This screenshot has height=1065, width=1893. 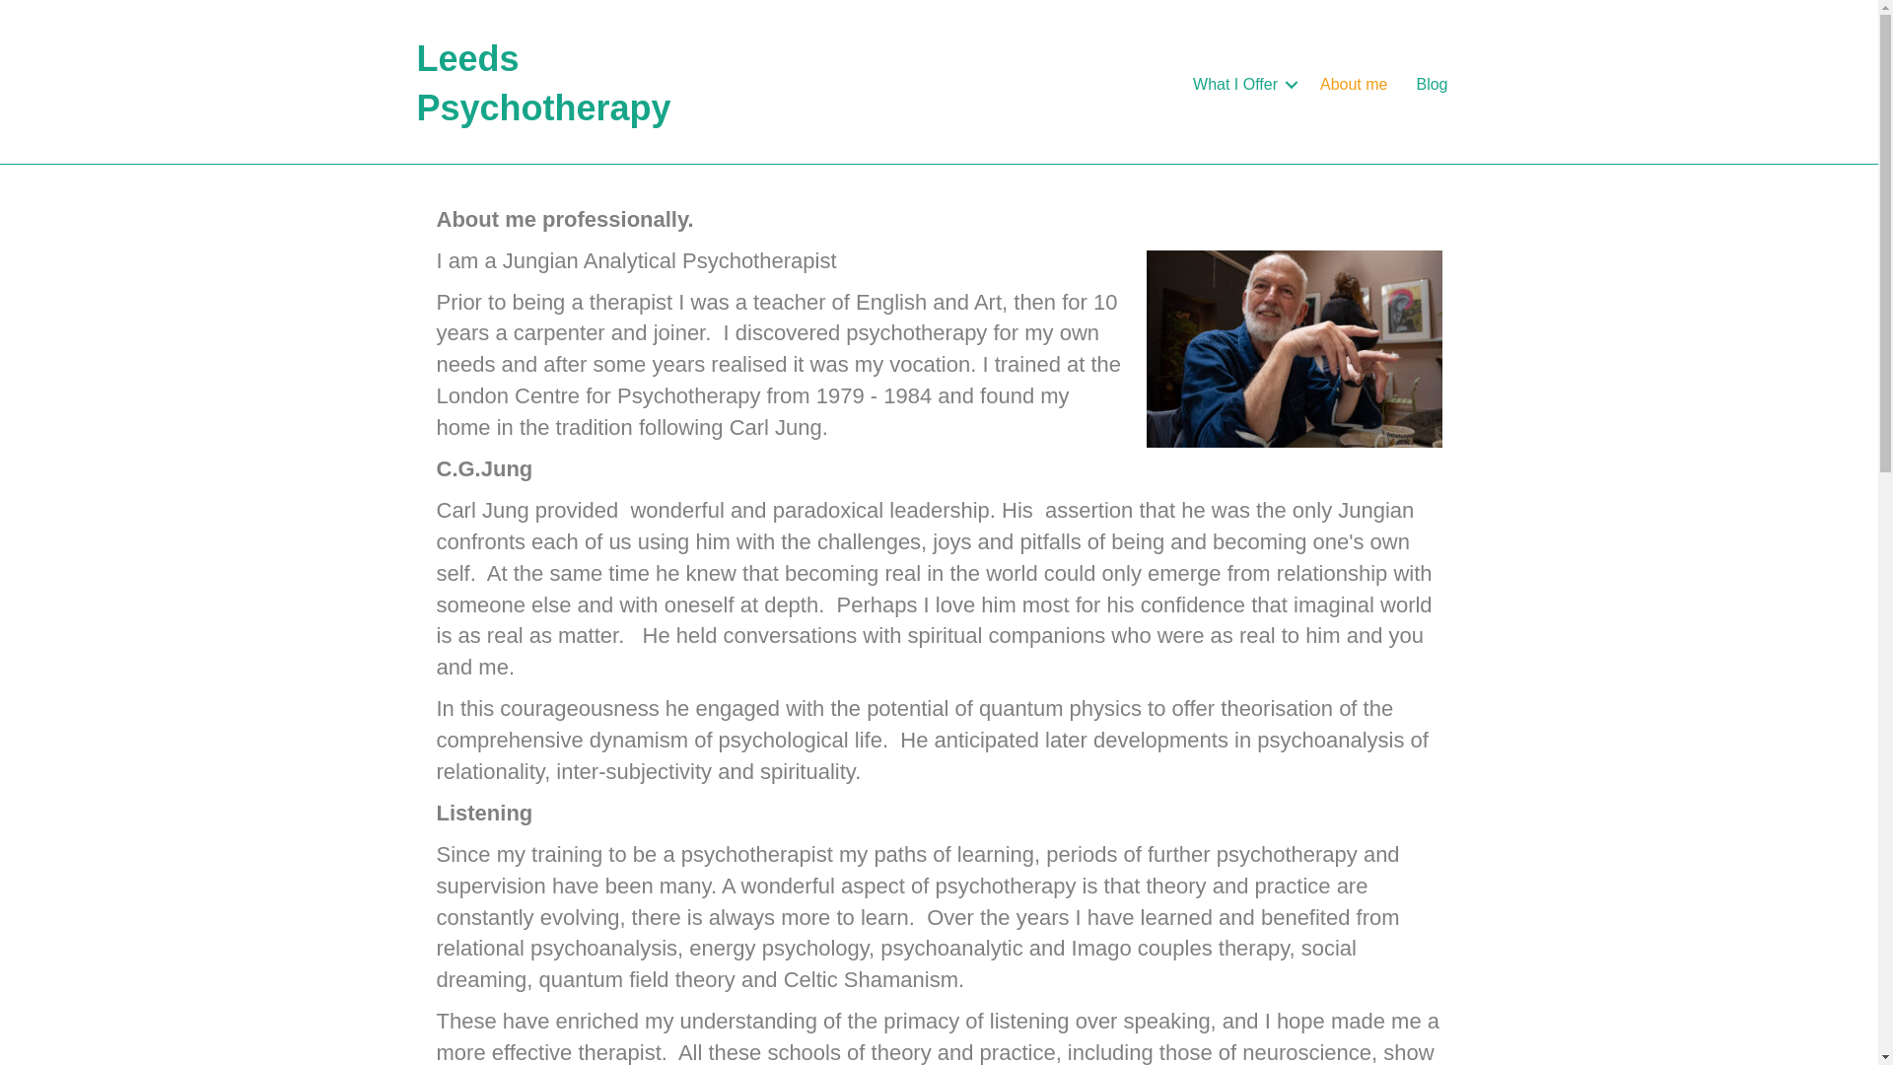 What do you see at coordinates (1242, 85) in the screenshot?
I see `Psychotherapy` at bounding box center [1242, 85].